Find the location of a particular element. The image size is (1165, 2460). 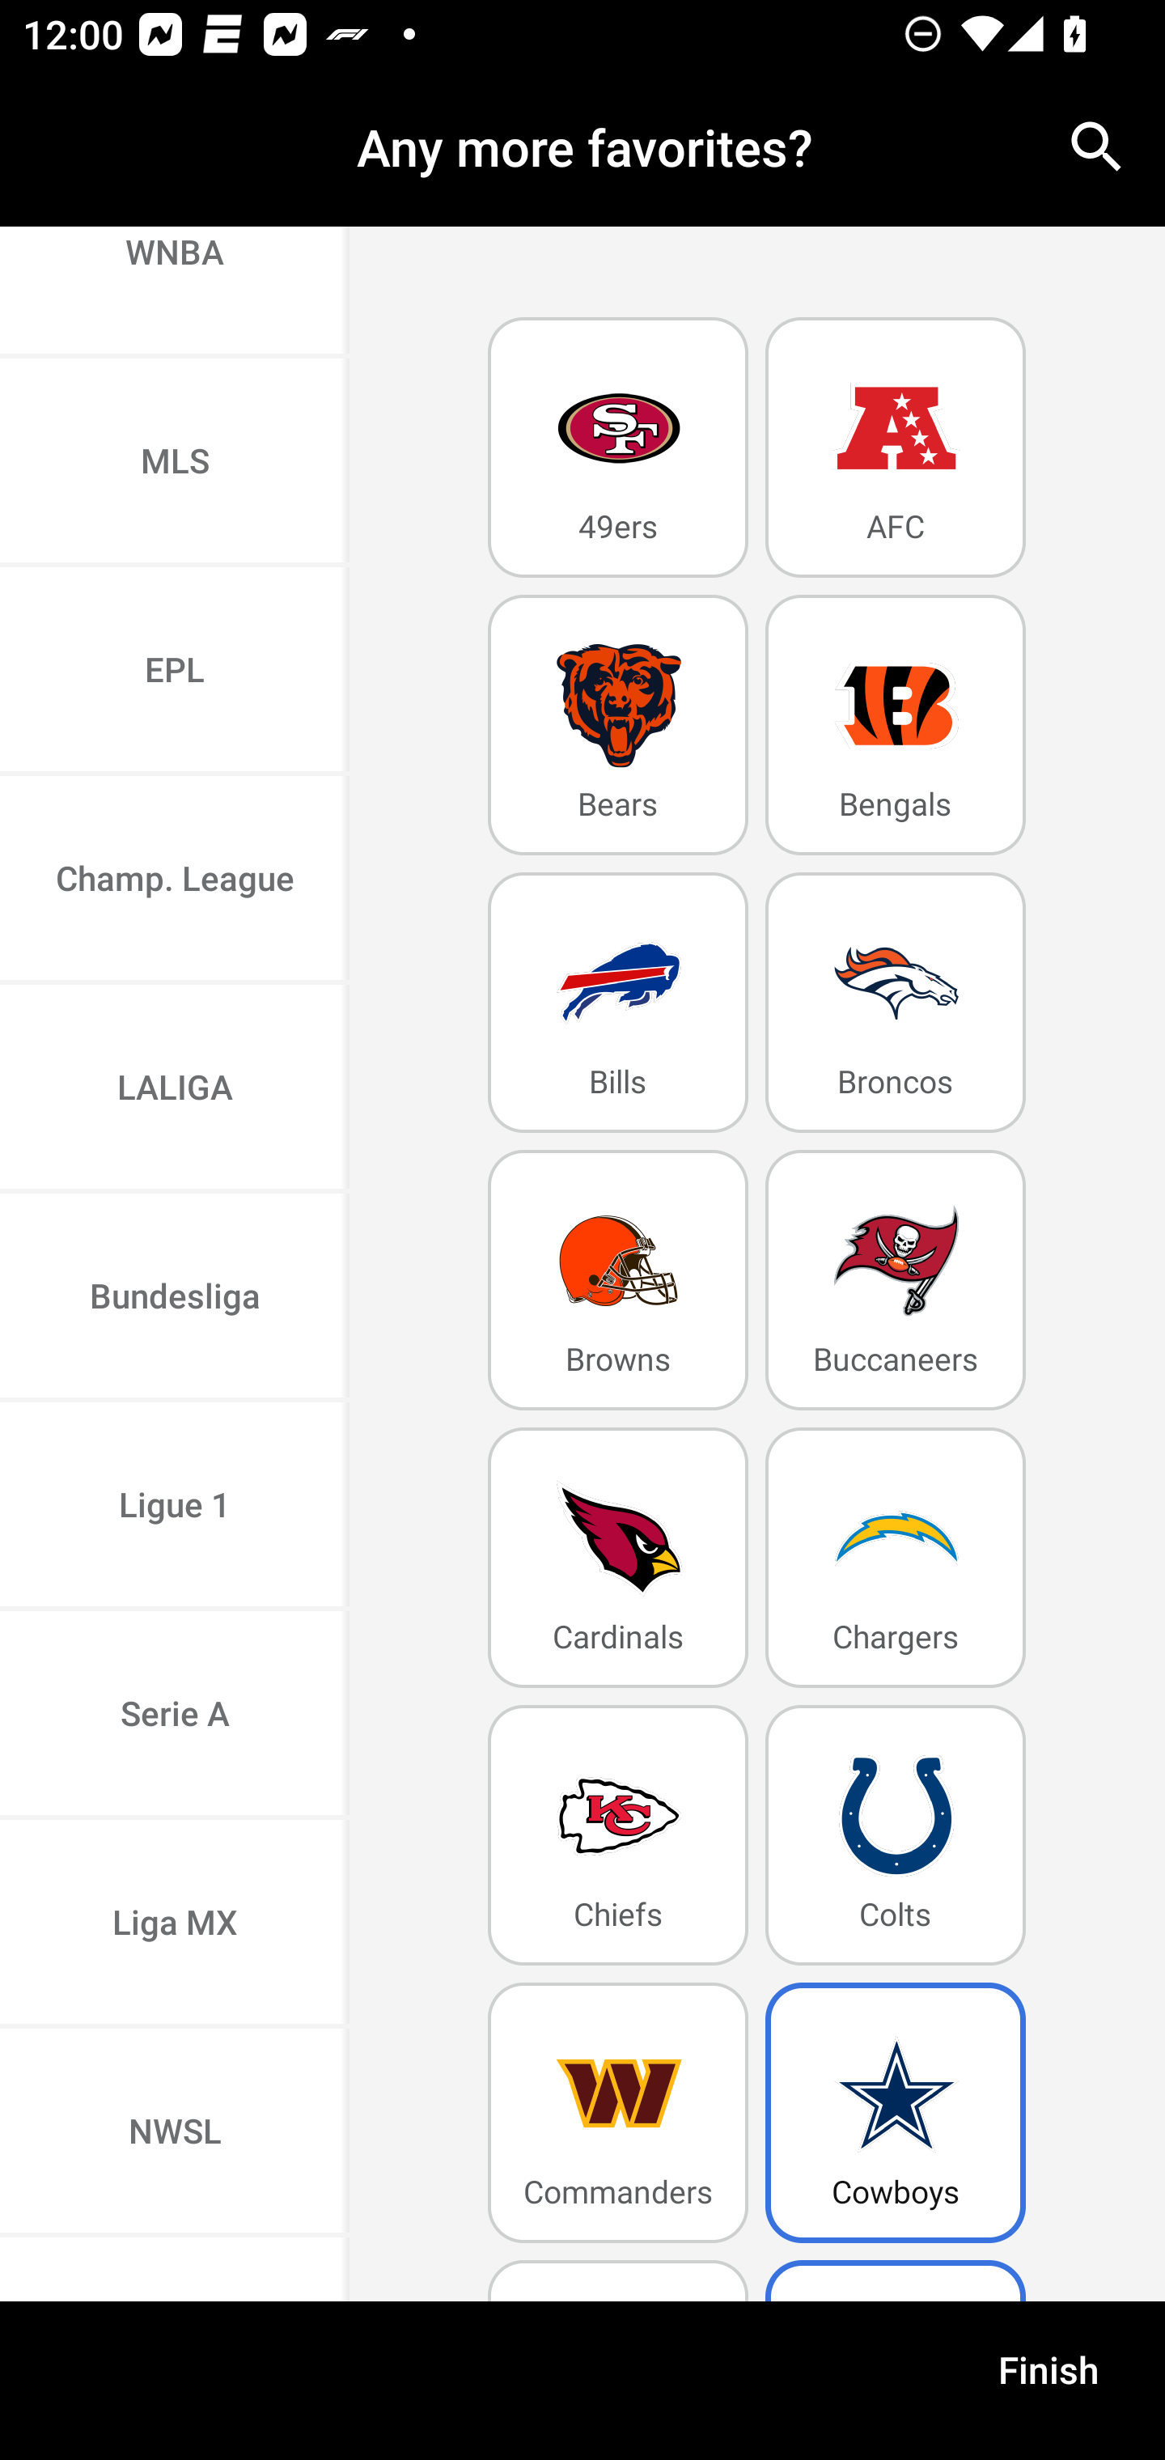

Bundesliga is located at coordinates (175, 1297).